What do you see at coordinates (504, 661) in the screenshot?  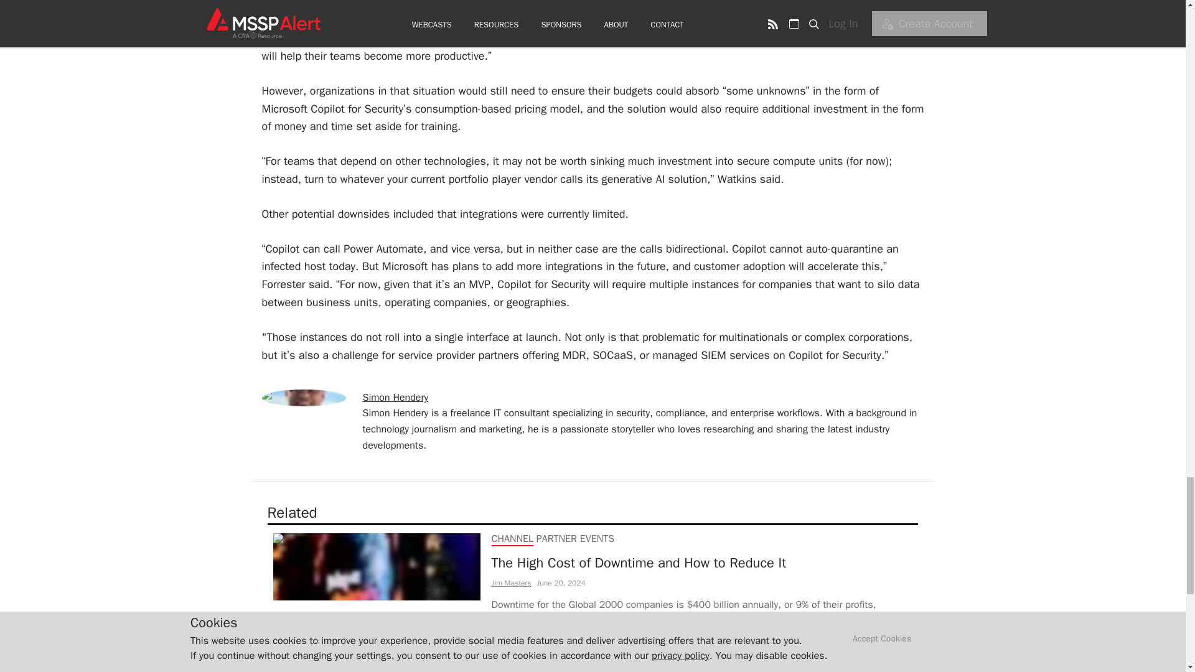 I see `SOAR` at bounding box center [504, 661].